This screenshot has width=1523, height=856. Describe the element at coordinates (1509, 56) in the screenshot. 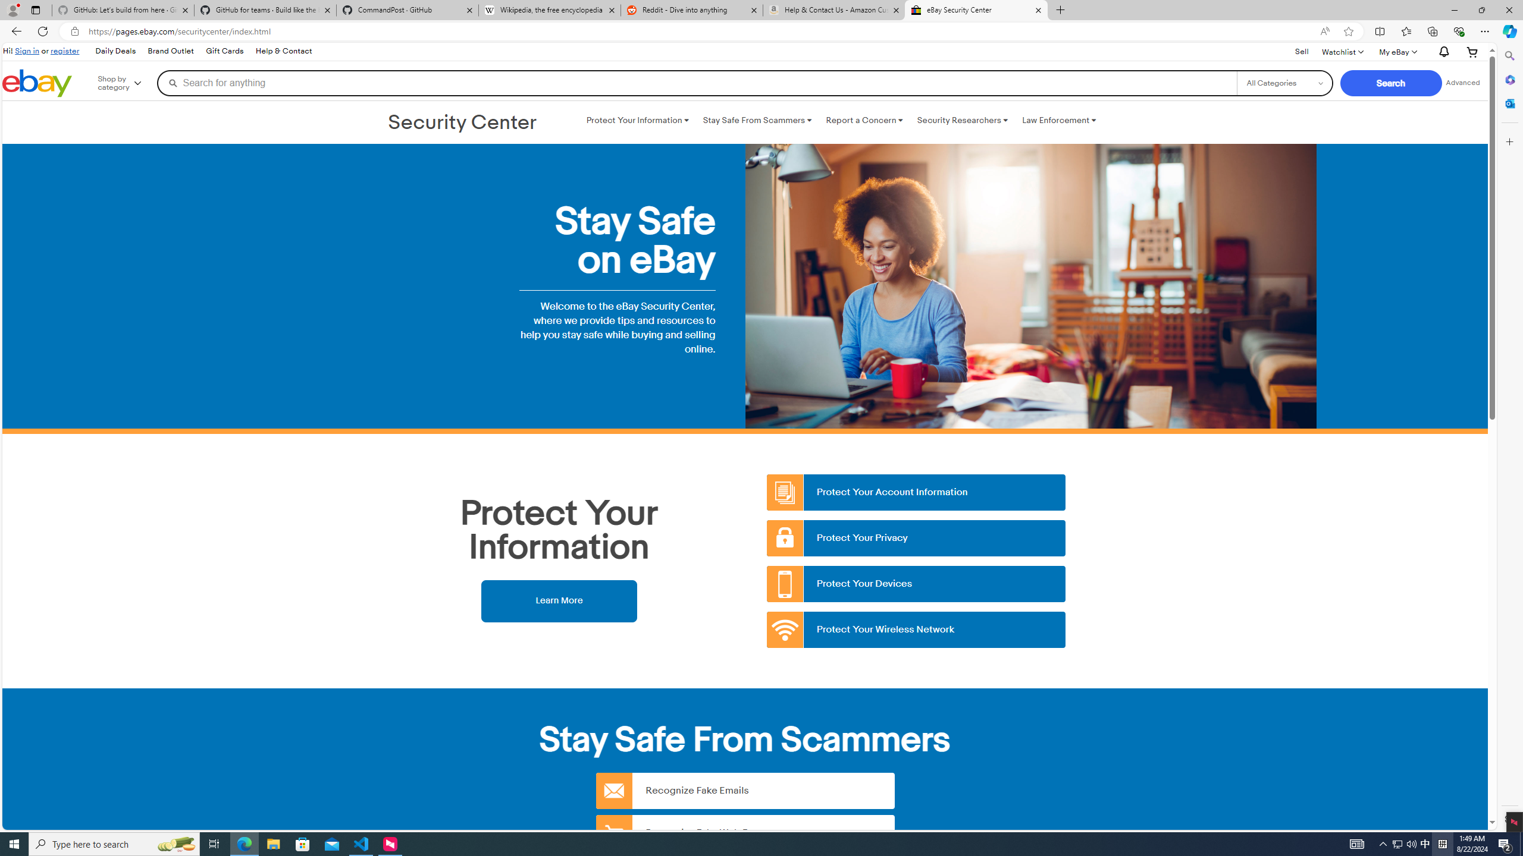

I see `Search` at that location.